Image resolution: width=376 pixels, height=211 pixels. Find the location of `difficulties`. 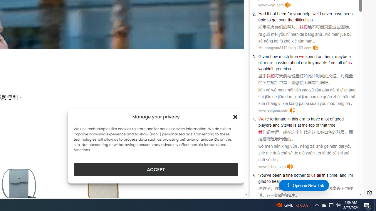

difficulties is located at coordinates (304, 20).